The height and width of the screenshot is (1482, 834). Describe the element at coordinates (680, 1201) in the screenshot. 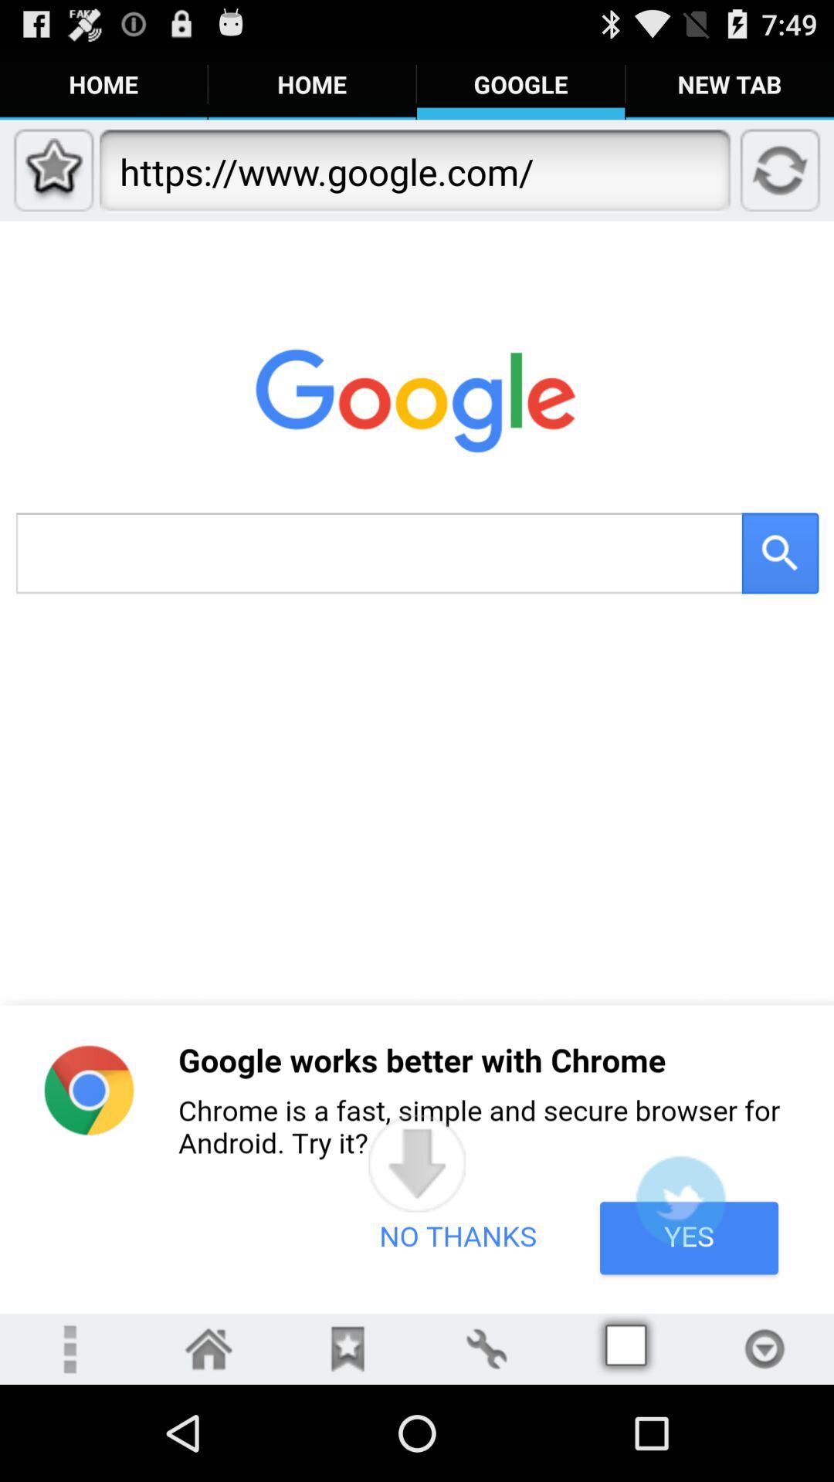

I see `go to twitter button` at that location.